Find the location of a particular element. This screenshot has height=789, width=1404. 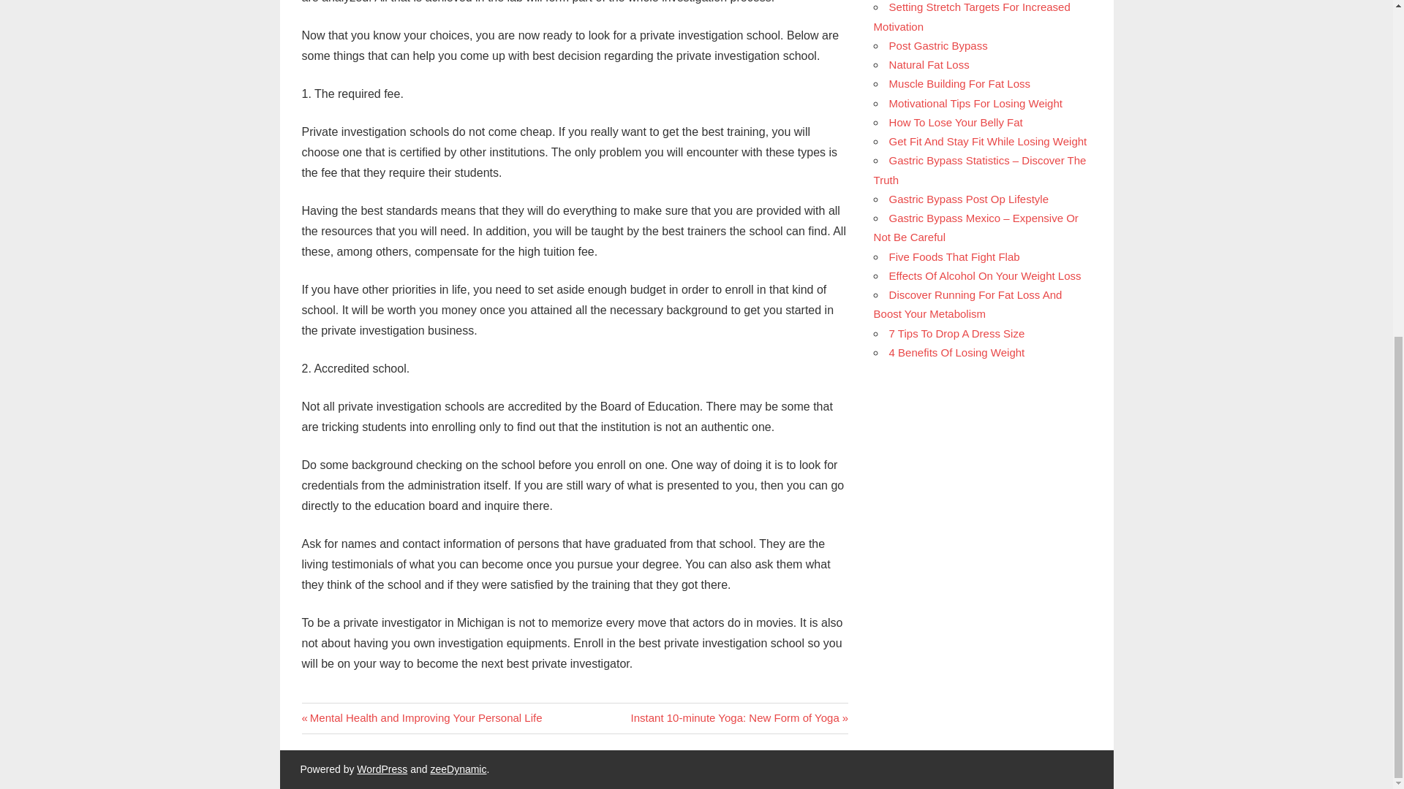

zeeDynamic is located at coordinates (458, 769).